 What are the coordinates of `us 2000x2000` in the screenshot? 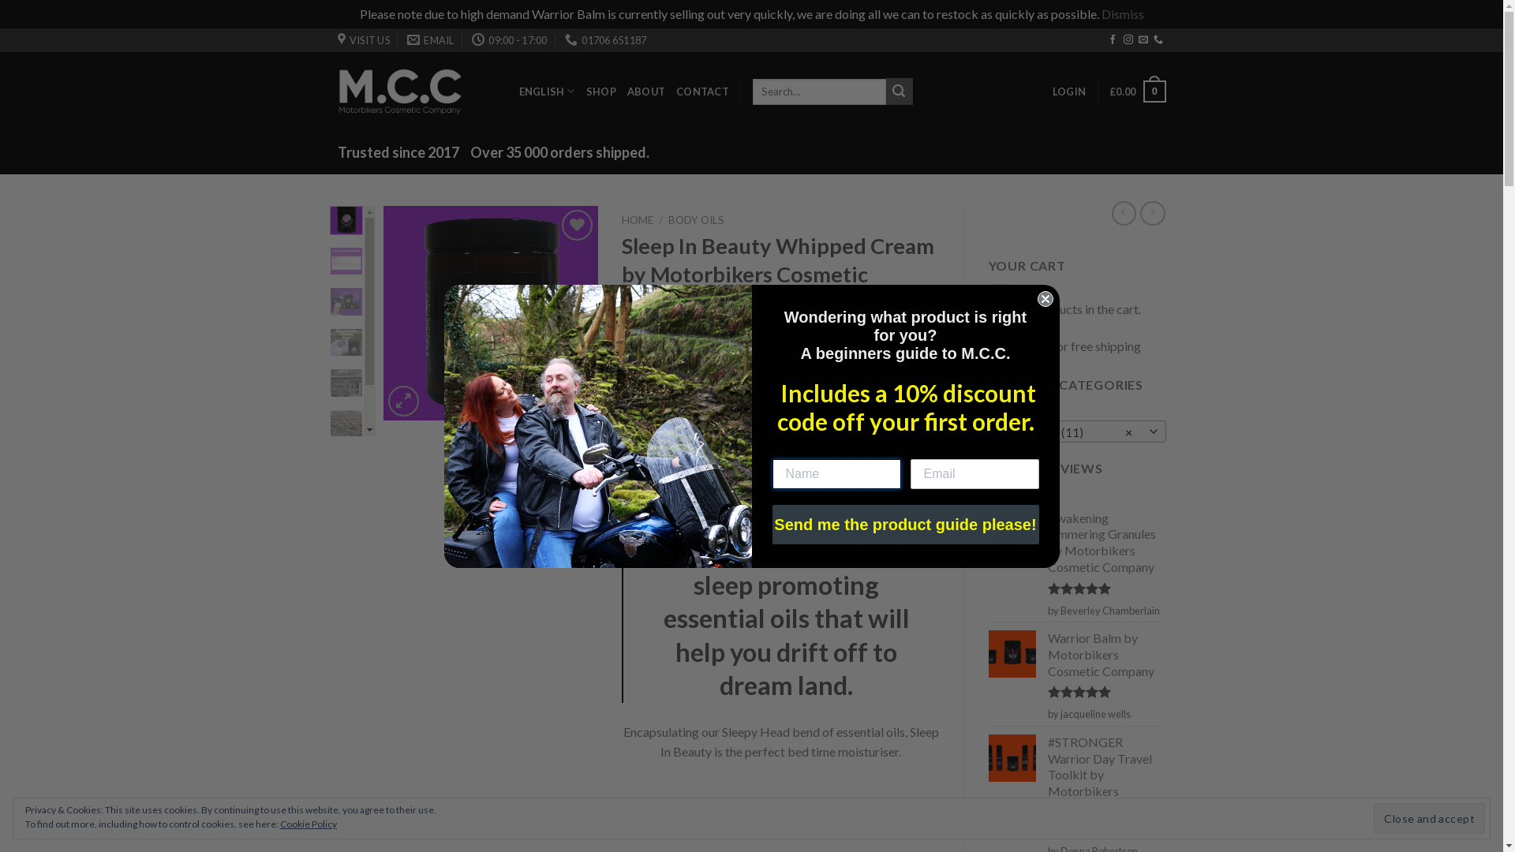 It's located at (276, 313).